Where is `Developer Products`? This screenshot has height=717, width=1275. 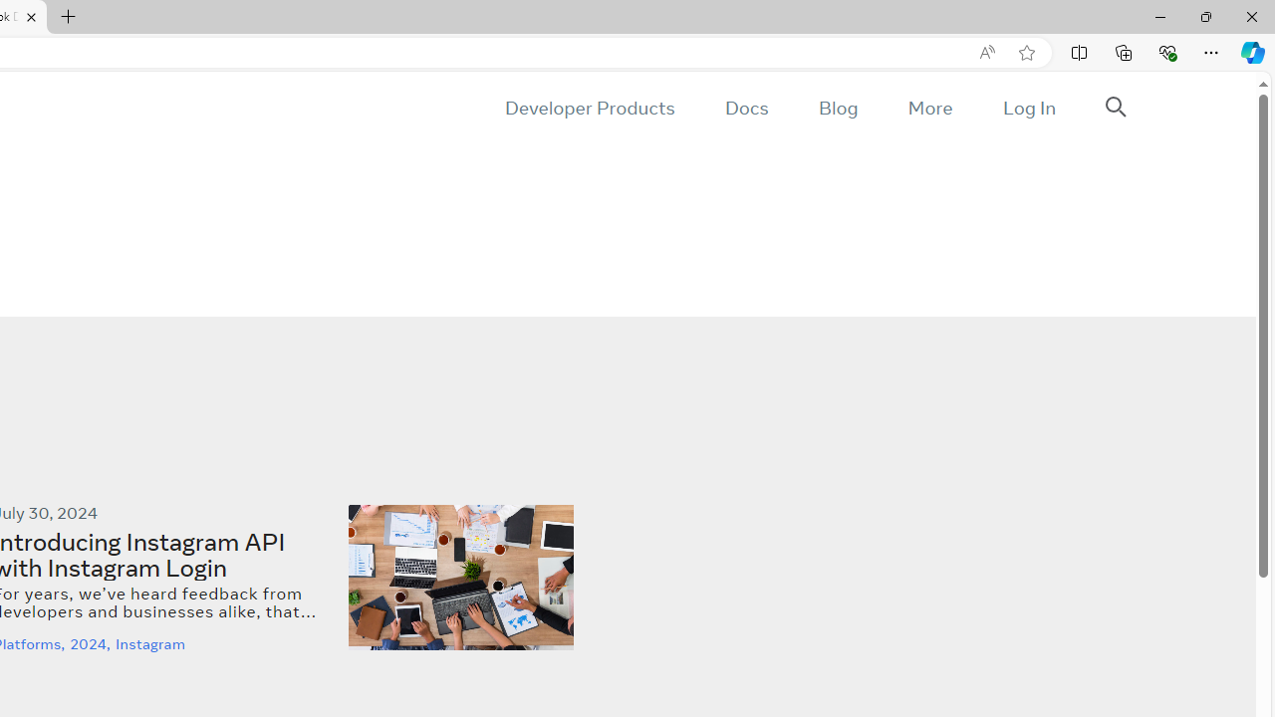 Developer Products is located at coordinates (590, 108).